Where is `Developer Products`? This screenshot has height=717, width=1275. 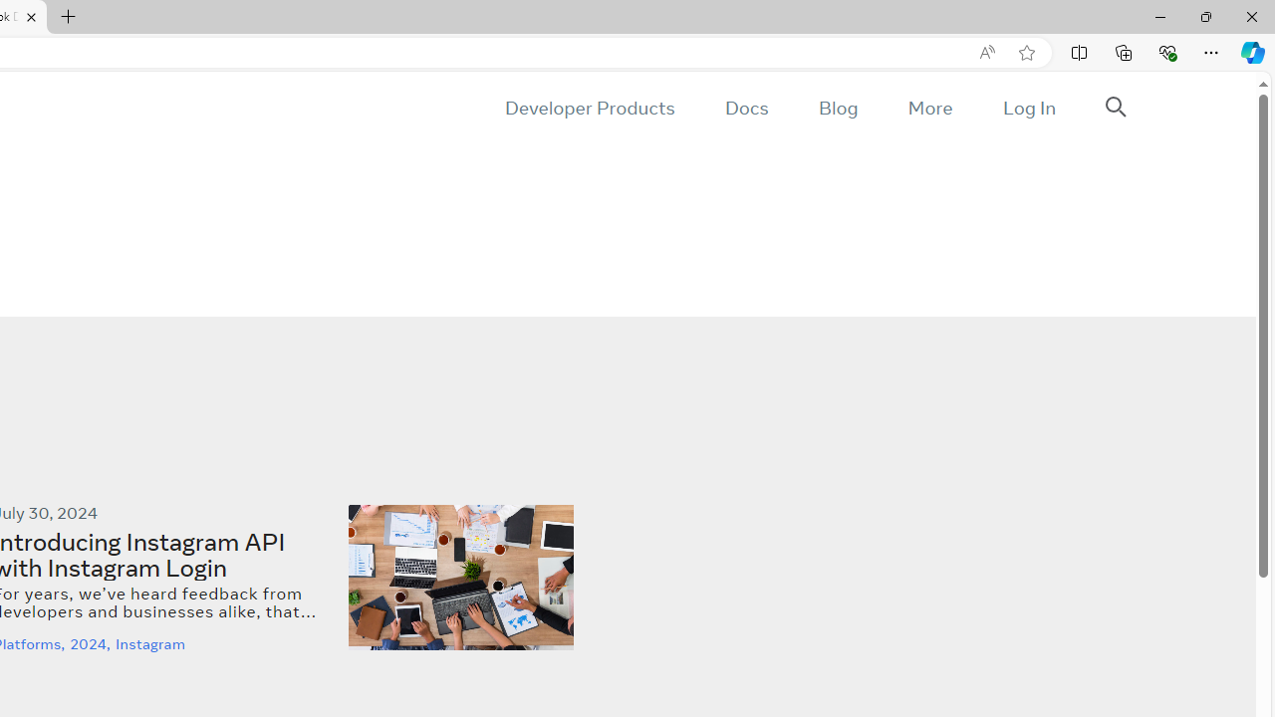 Developer Products is located at coordinates (590, 108).